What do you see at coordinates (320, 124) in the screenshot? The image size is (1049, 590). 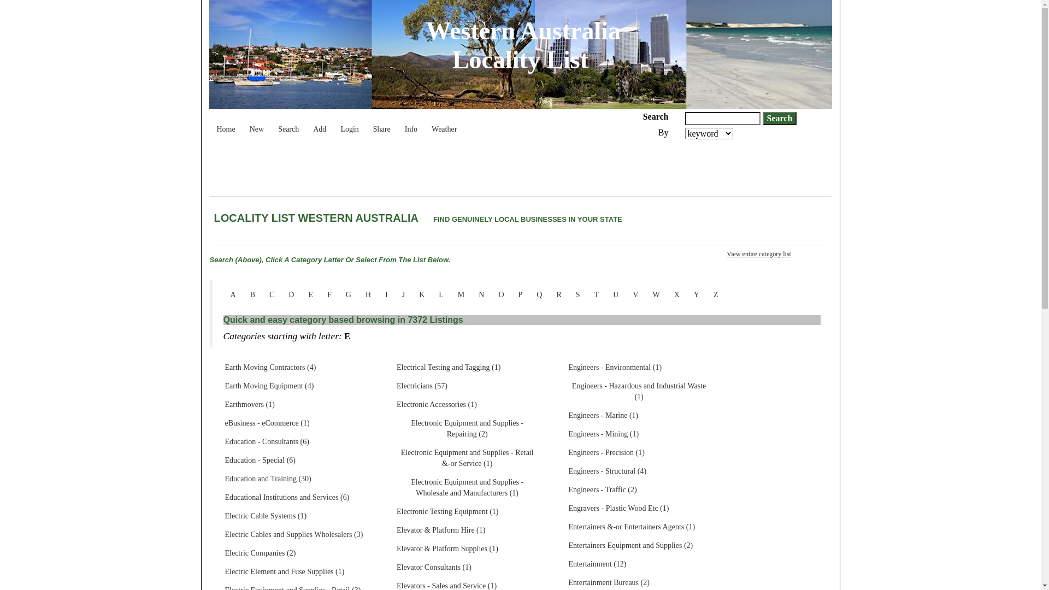 I see `Add` at bounding box center [320, 124].